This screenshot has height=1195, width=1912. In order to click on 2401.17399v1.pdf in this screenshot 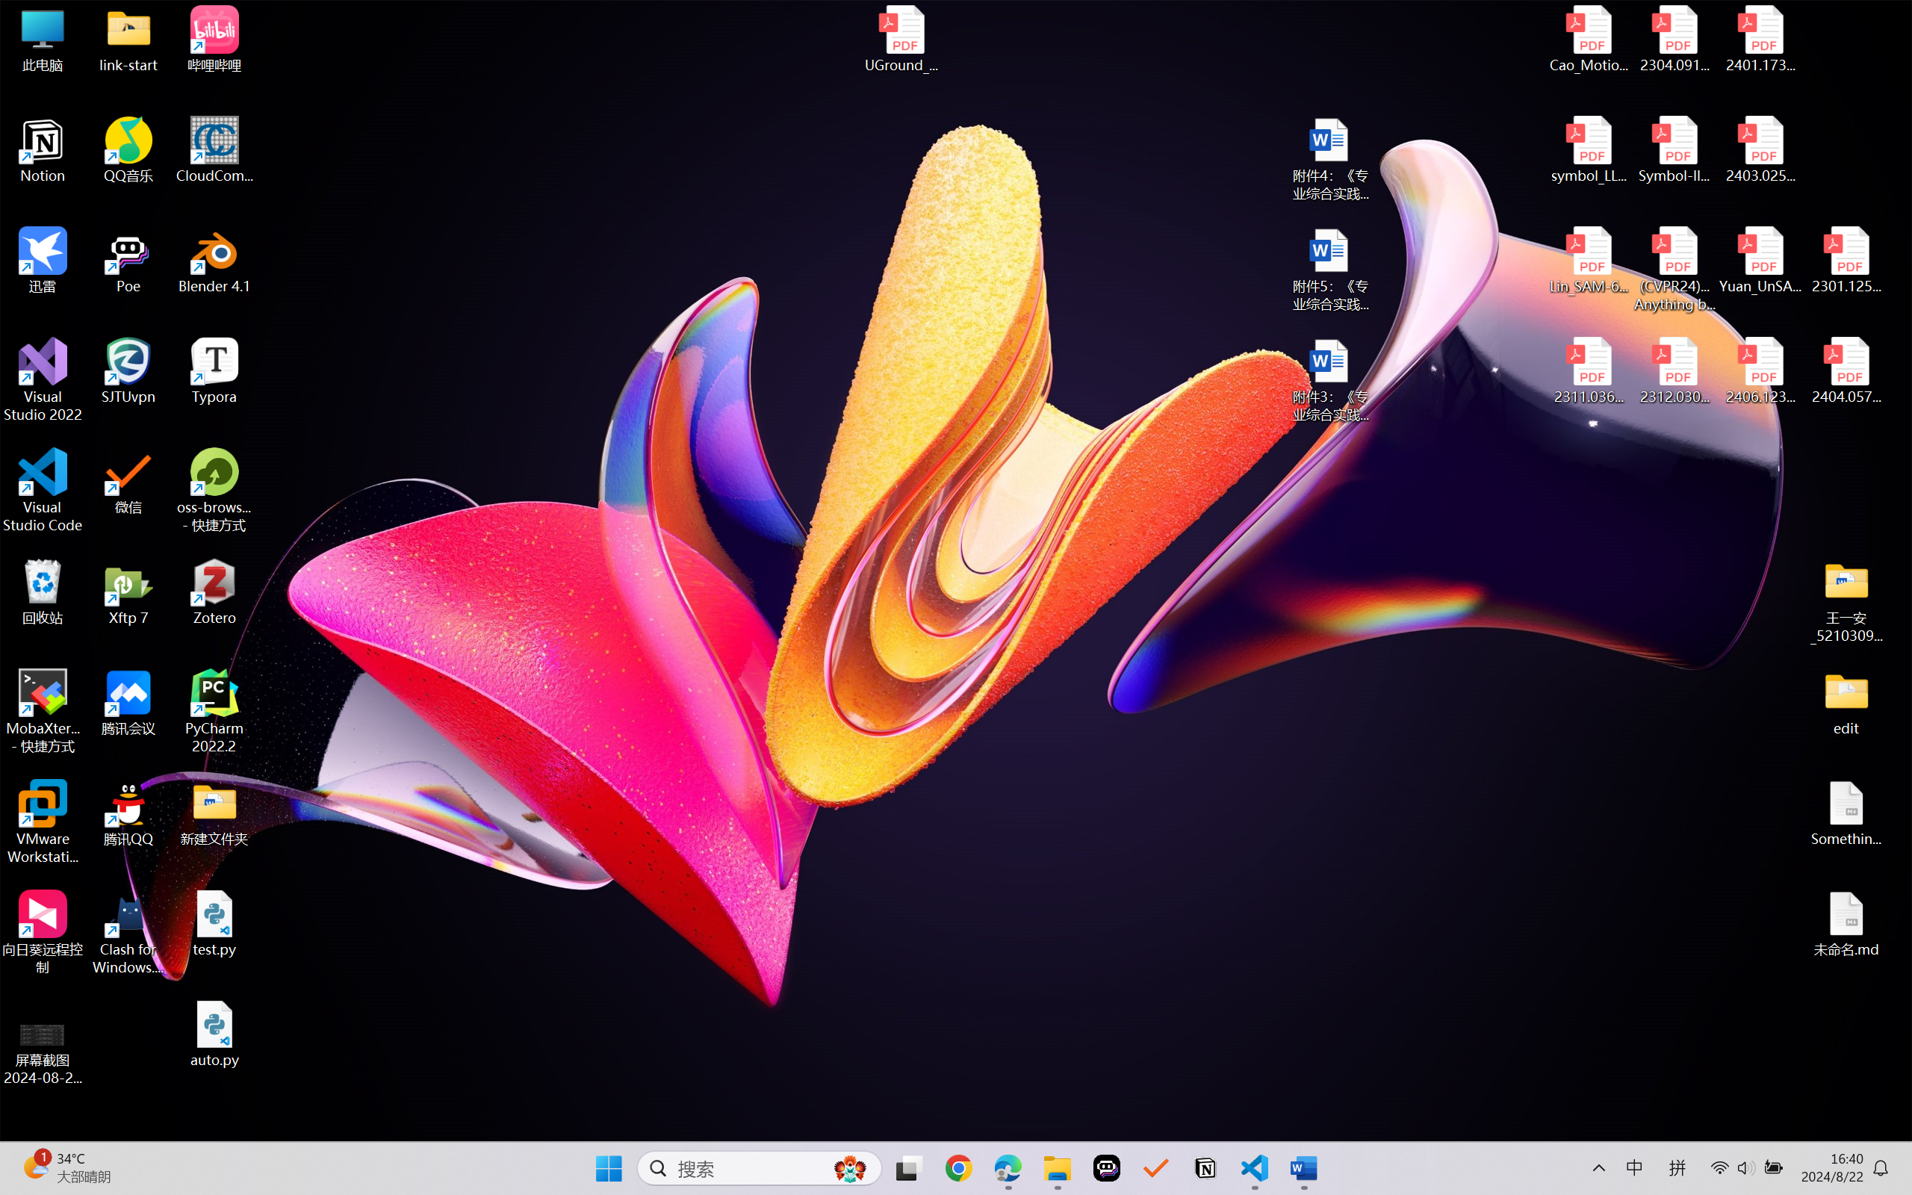, I will do `click(1760, 39)`.